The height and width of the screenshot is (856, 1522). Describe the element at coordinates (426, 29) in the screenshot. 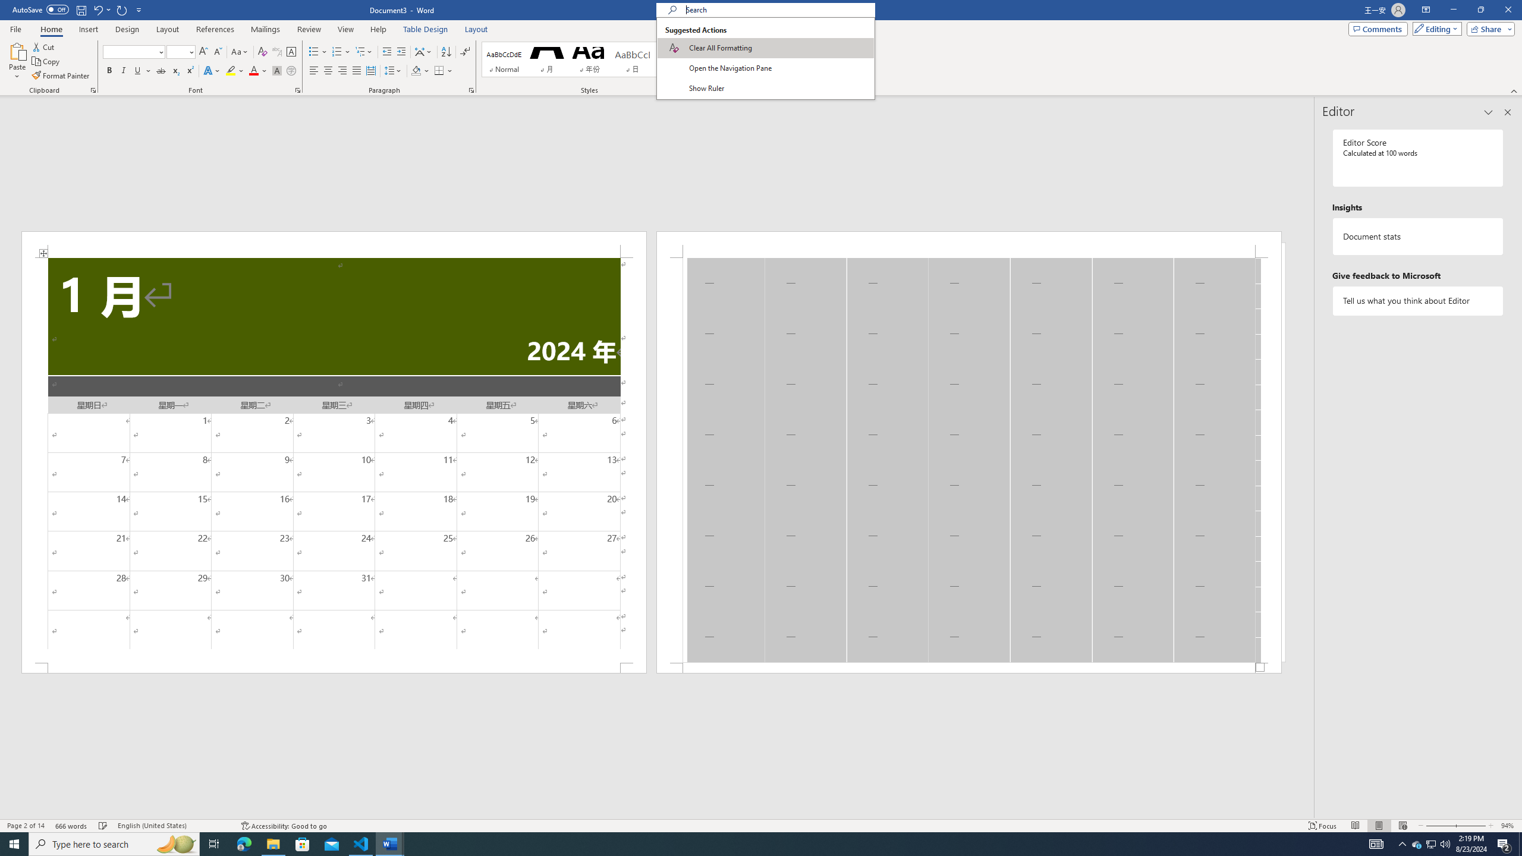

I see `Table Design` at that location.